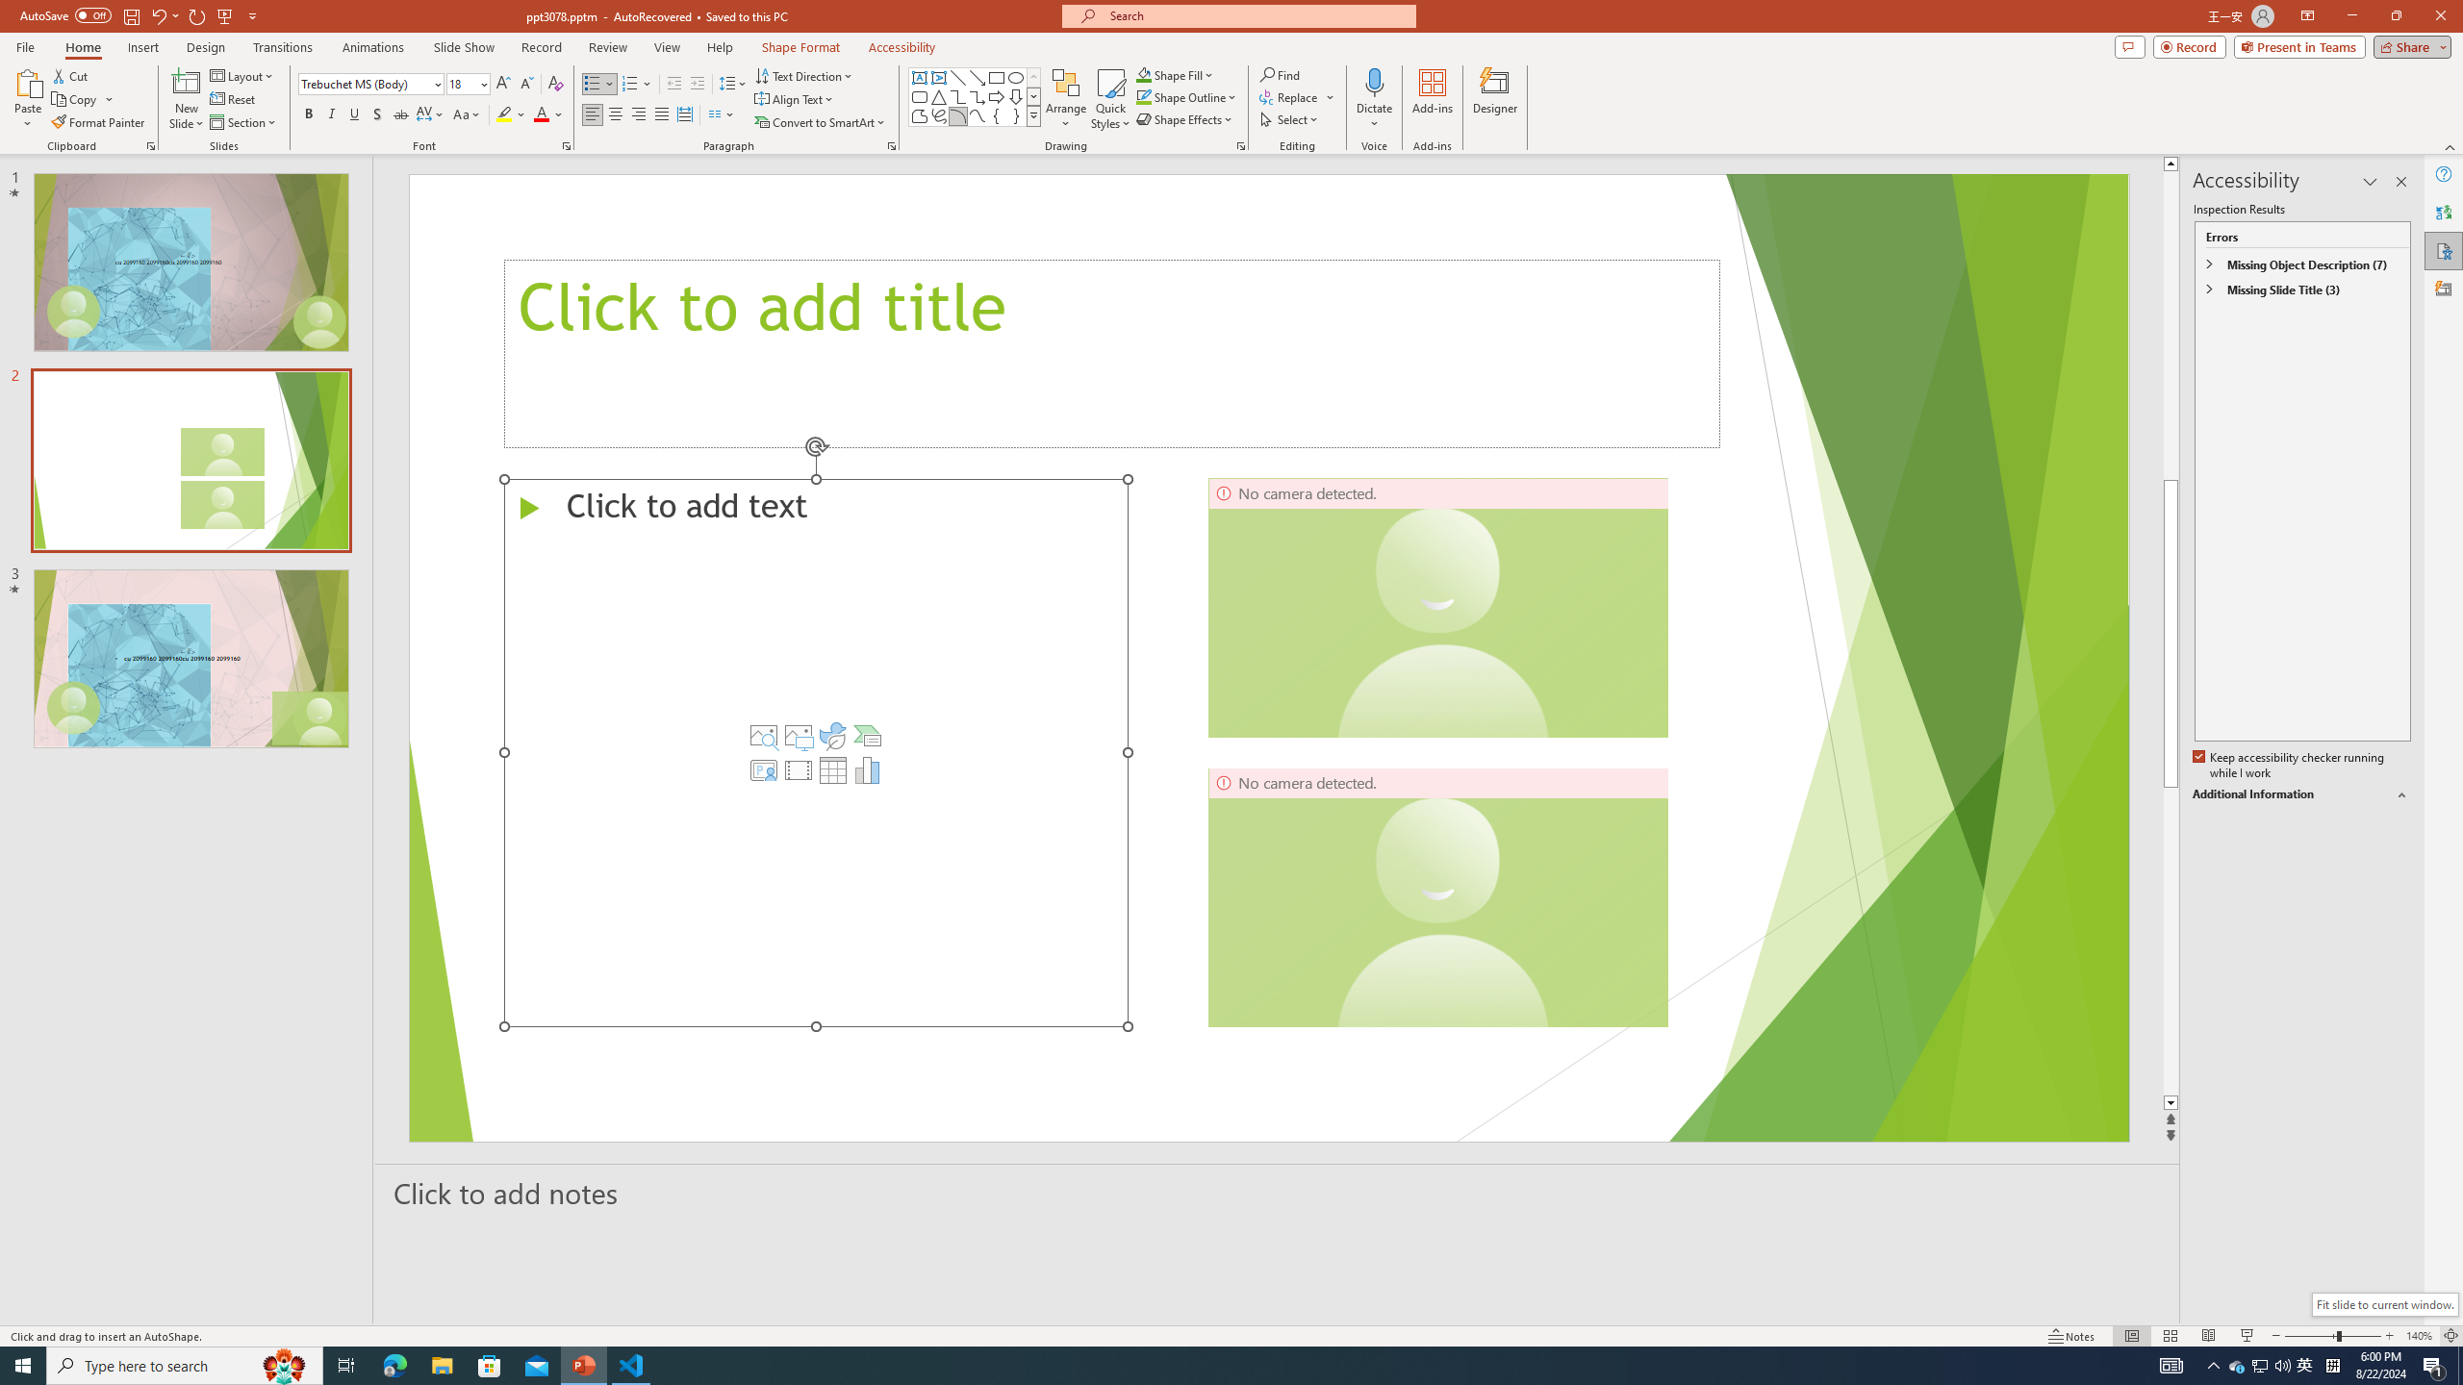 The height and width of the screenshot is (1385, 2463). I want to click on Camera 3, No camera detected., so click(1437, 896).